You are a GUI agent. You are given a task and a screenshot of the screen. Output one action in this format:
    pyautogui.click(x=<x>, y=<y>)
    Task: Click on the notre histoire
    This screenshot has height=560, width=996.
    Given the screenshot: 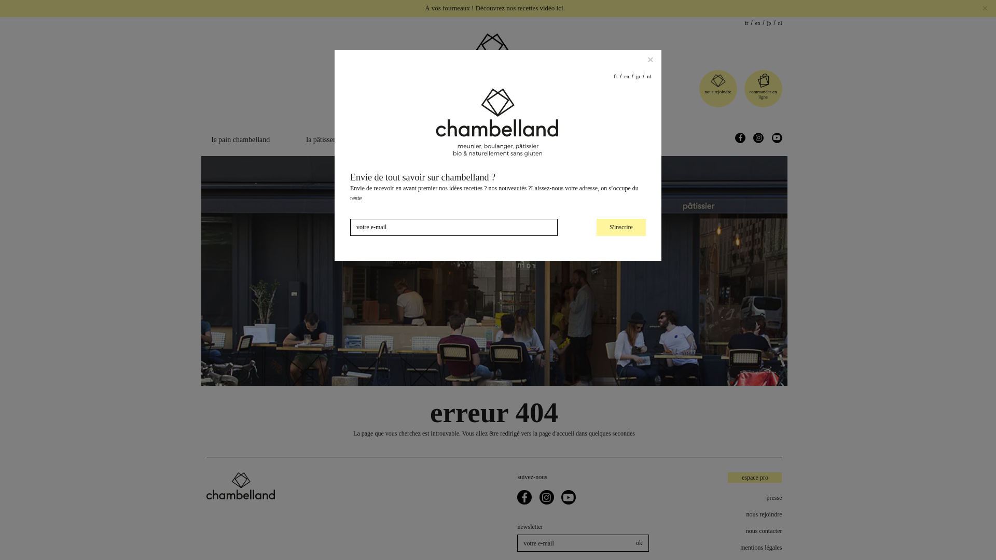 What is the action you would take?
    pyautogui.click(x=460, y=139)
    